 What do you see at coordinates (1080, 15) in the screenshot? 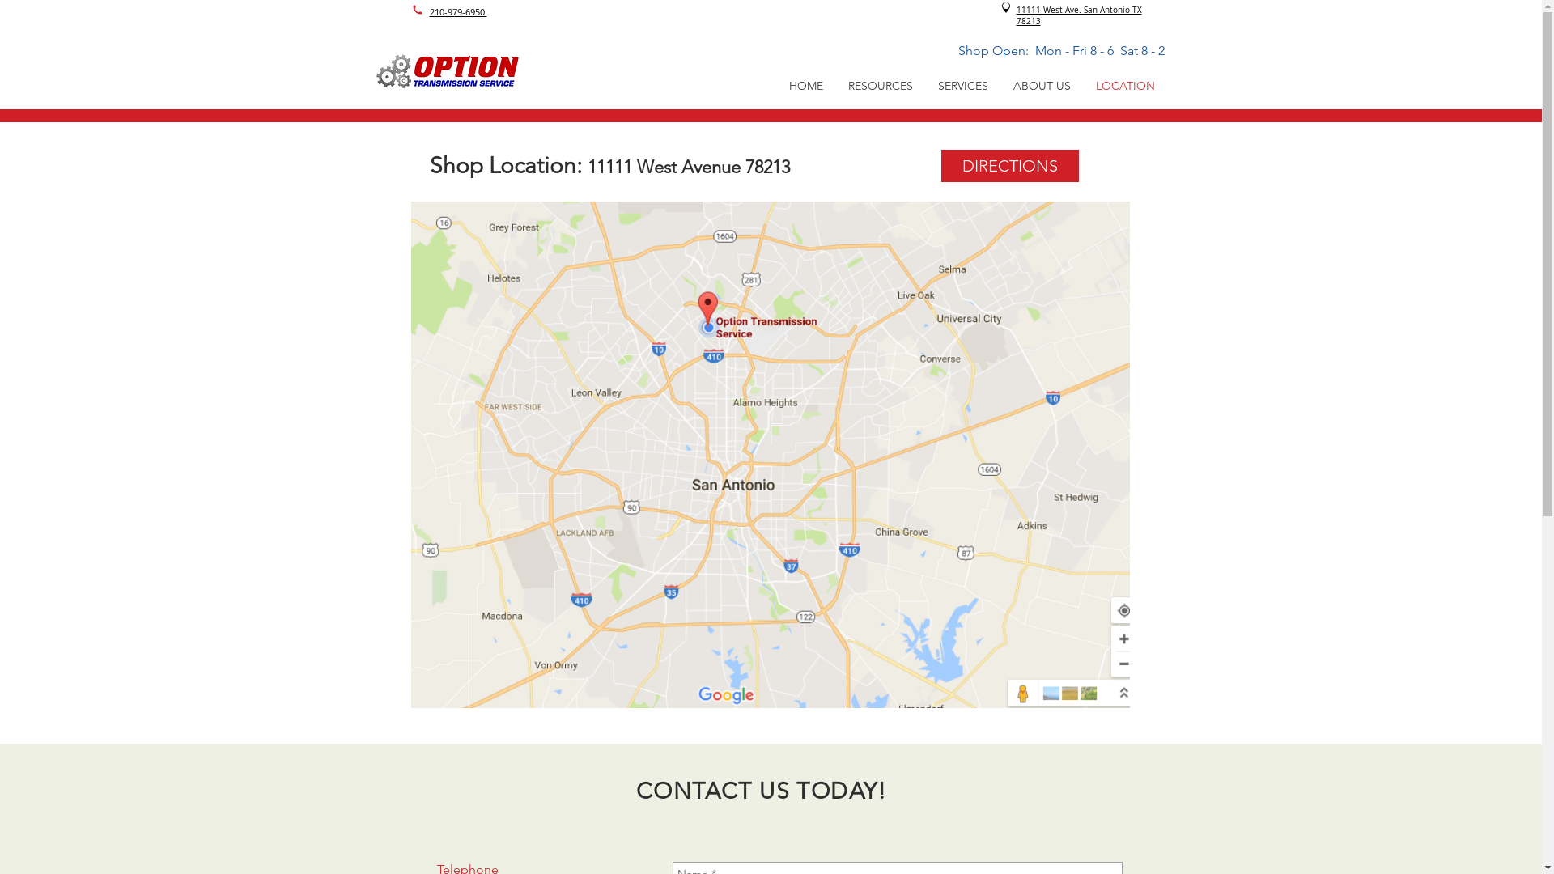
I see `11111 West Ave. San Antonio TX 78213` at bounding box center [1080, 15].